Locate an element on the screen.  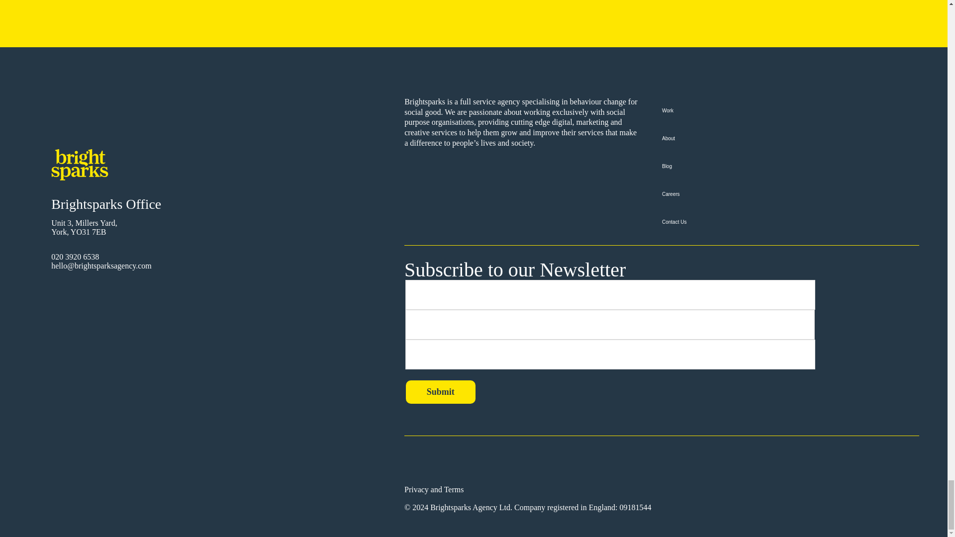
Blog is located at coordinates (790, 166).